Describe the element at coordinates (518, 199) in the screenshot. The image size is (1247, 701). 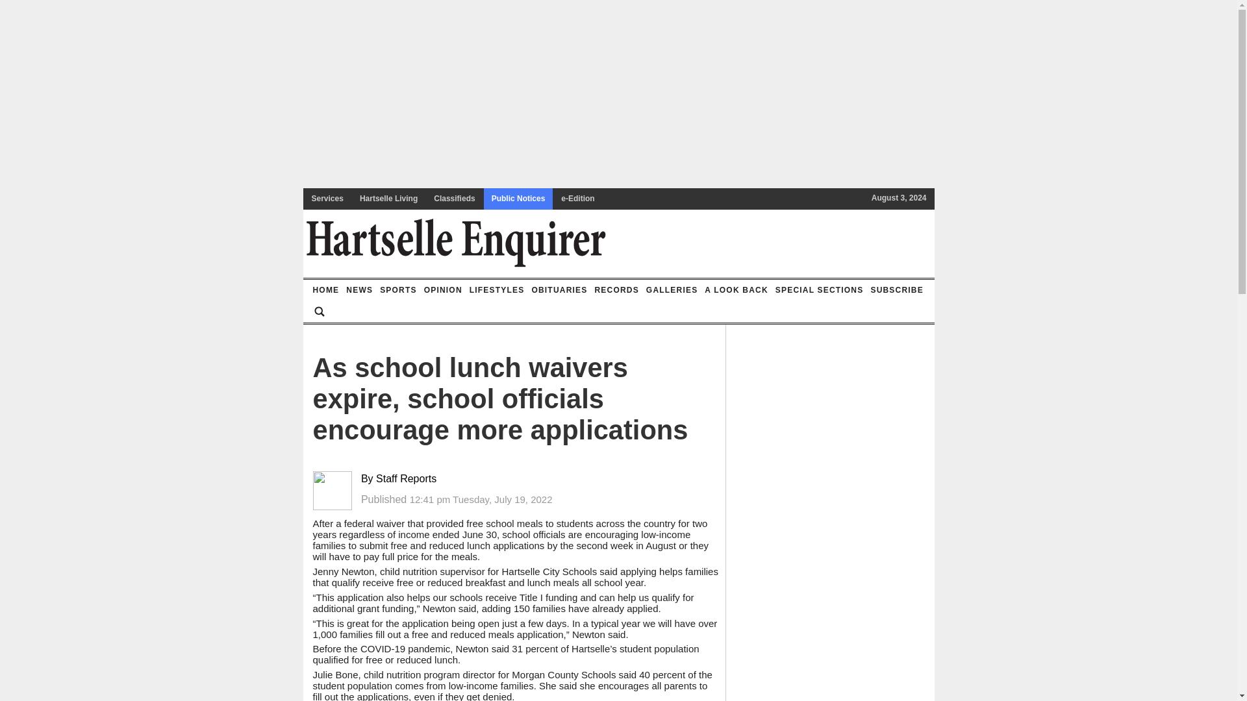
I see `Public Notices` at that location.